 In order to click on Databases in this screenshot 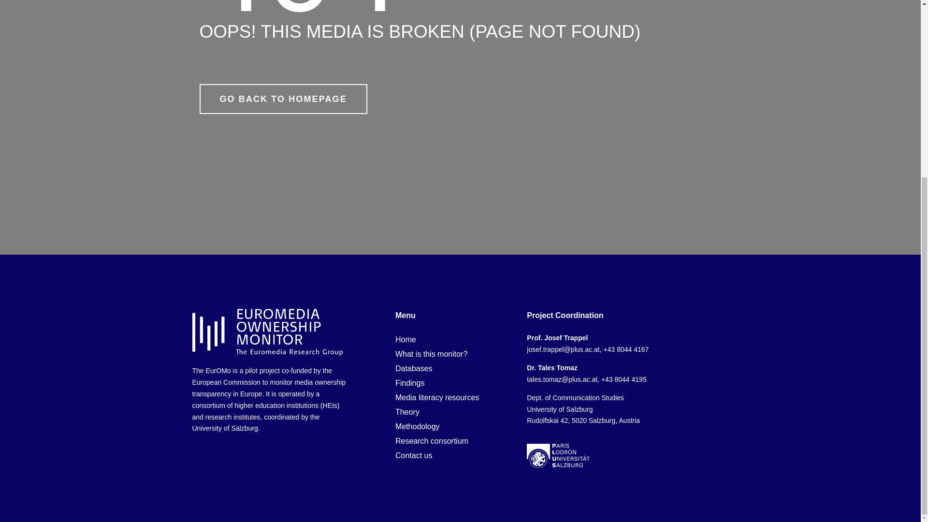, I will do `click(453, 368)`.